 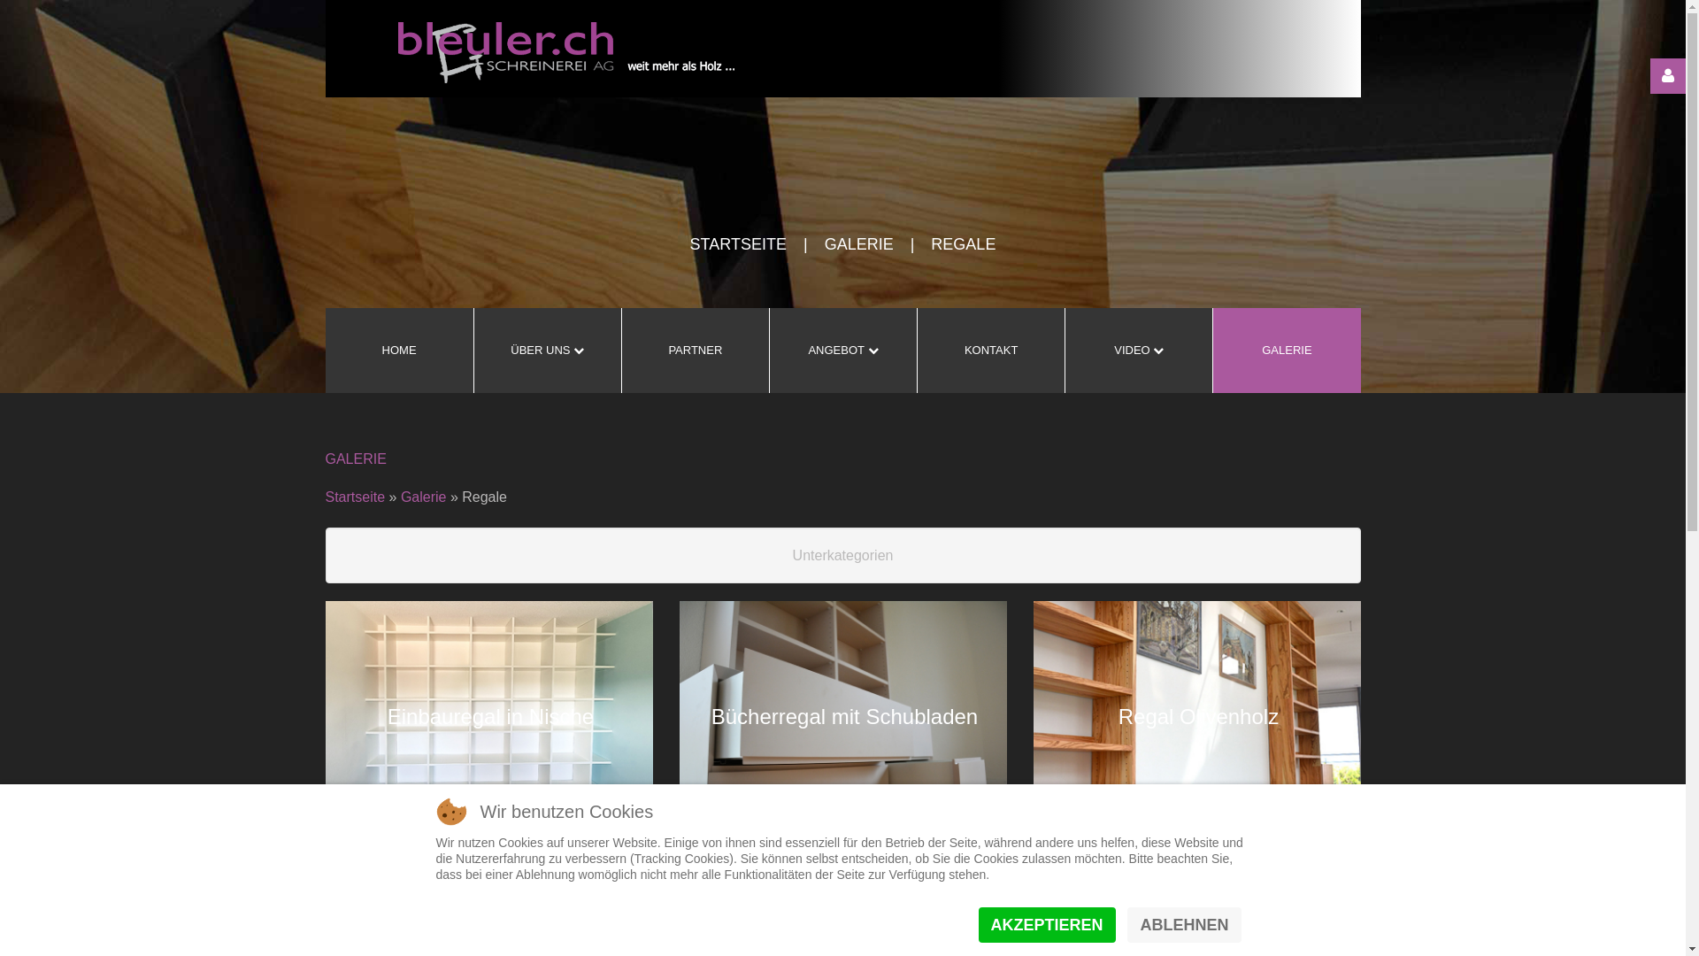 What do you see at coordinates (858, 244) in the screenshot?
I see `GALERIE` at bounding box center [858, 244].